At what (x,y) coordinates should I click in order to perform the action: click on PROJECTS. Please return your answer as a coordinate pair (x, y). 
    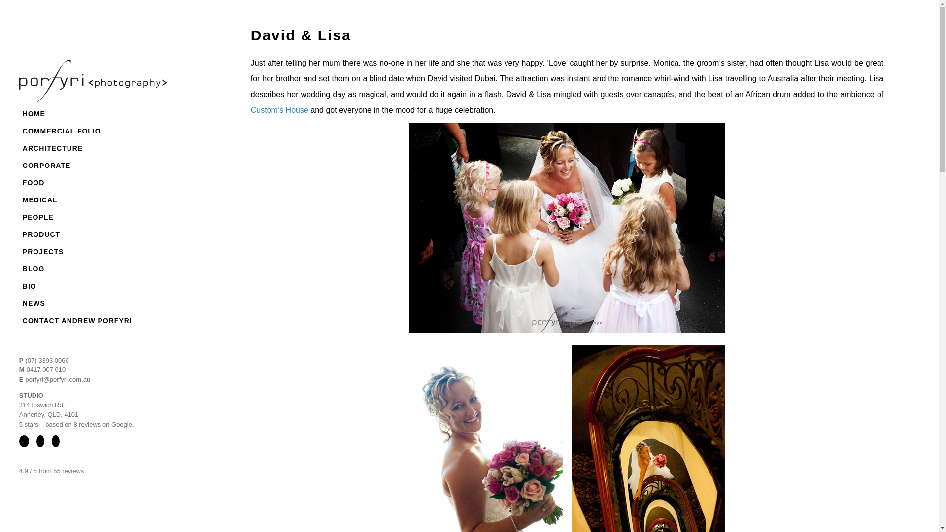
    Looking at the image, I should click on (43, 252).